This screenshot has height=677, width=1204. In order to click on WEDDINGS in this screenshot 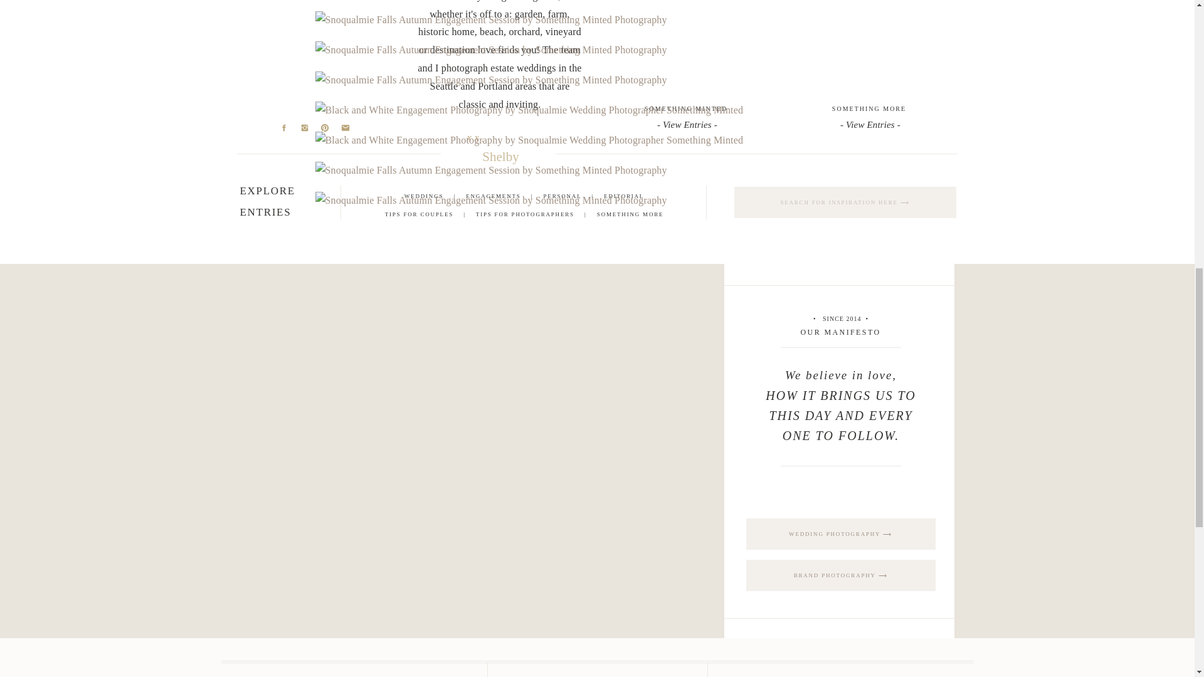, I will do `click(424, 196)`.